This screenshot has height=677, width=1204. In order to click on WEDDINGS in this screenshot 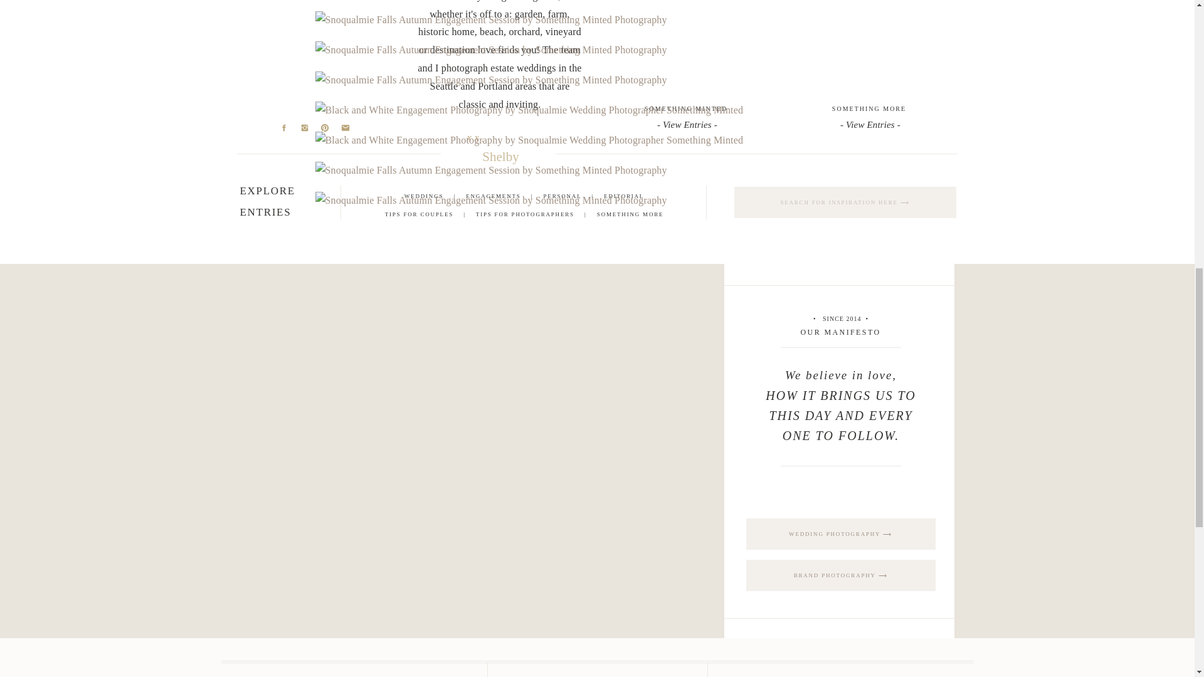, I will do `click(424, 196)`.